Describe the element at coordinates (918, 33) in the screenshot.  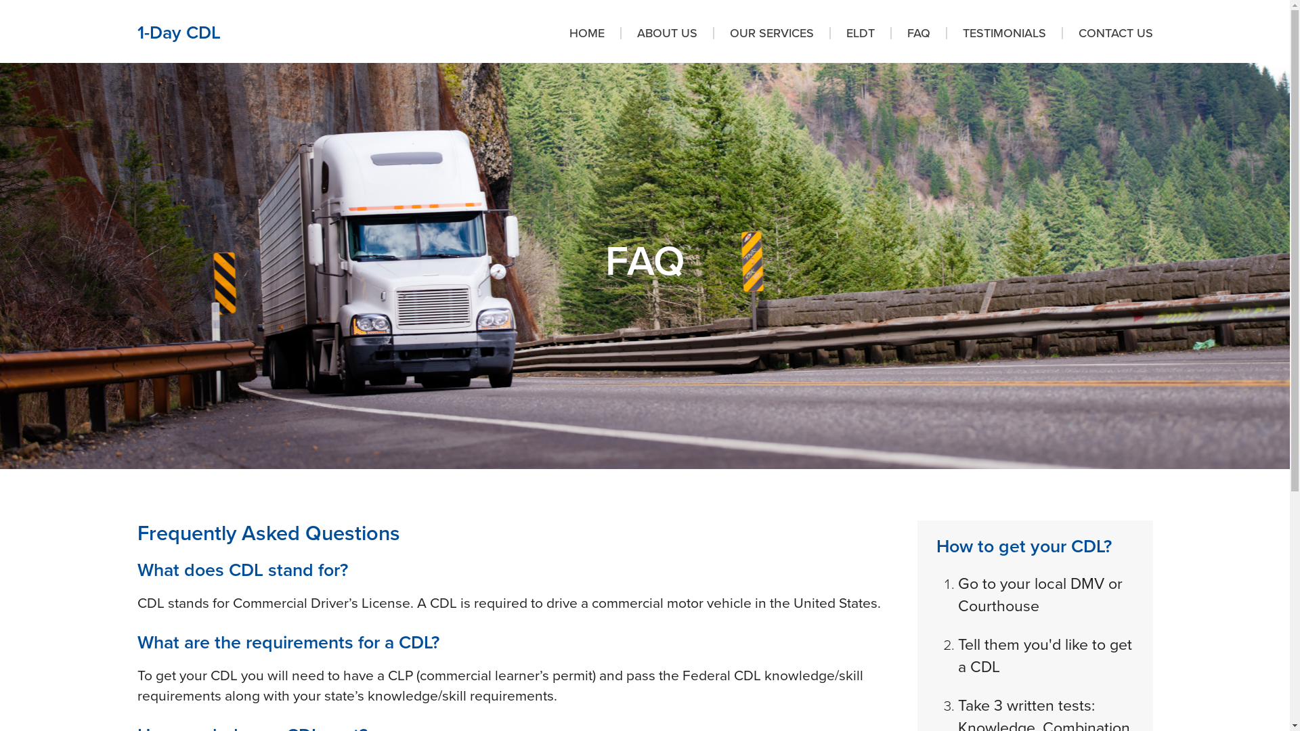
I see `FAQ` at that location.